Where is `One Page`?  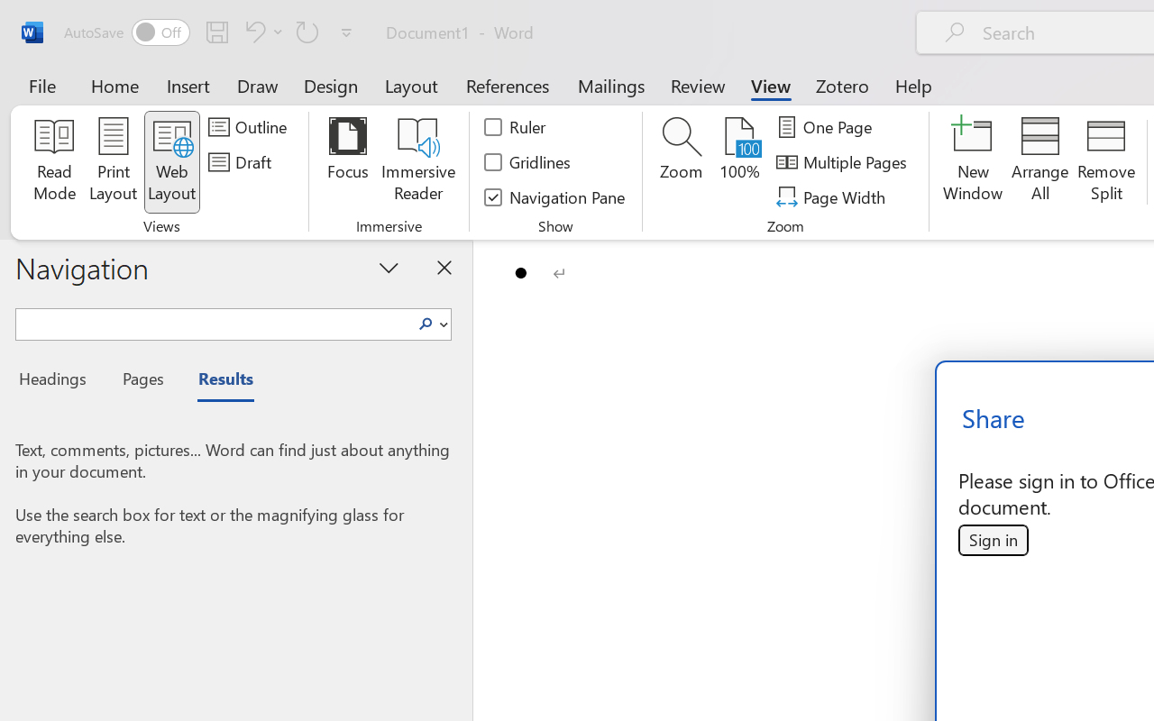 One Page is located at coordinates (828, 127).